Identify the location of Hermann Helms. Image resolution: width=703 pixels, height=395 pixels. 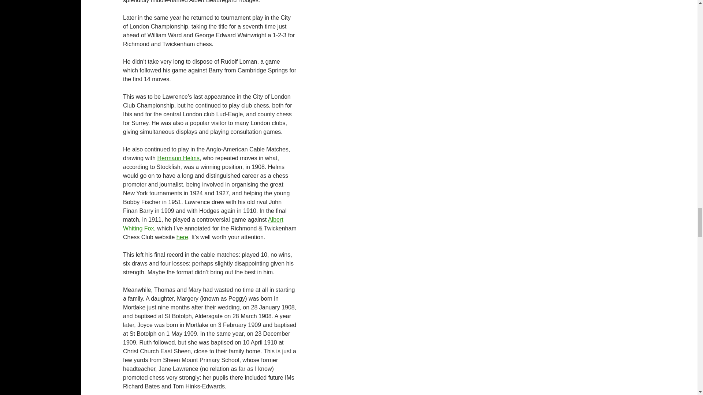
(178, 158).